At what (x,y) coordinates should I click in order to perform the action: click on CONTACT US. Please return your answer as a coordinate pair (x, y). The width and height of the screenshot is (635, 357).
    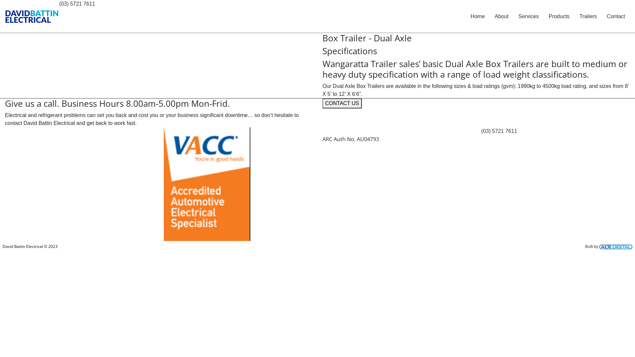
    Looking at the image, I should click on (342, 103).